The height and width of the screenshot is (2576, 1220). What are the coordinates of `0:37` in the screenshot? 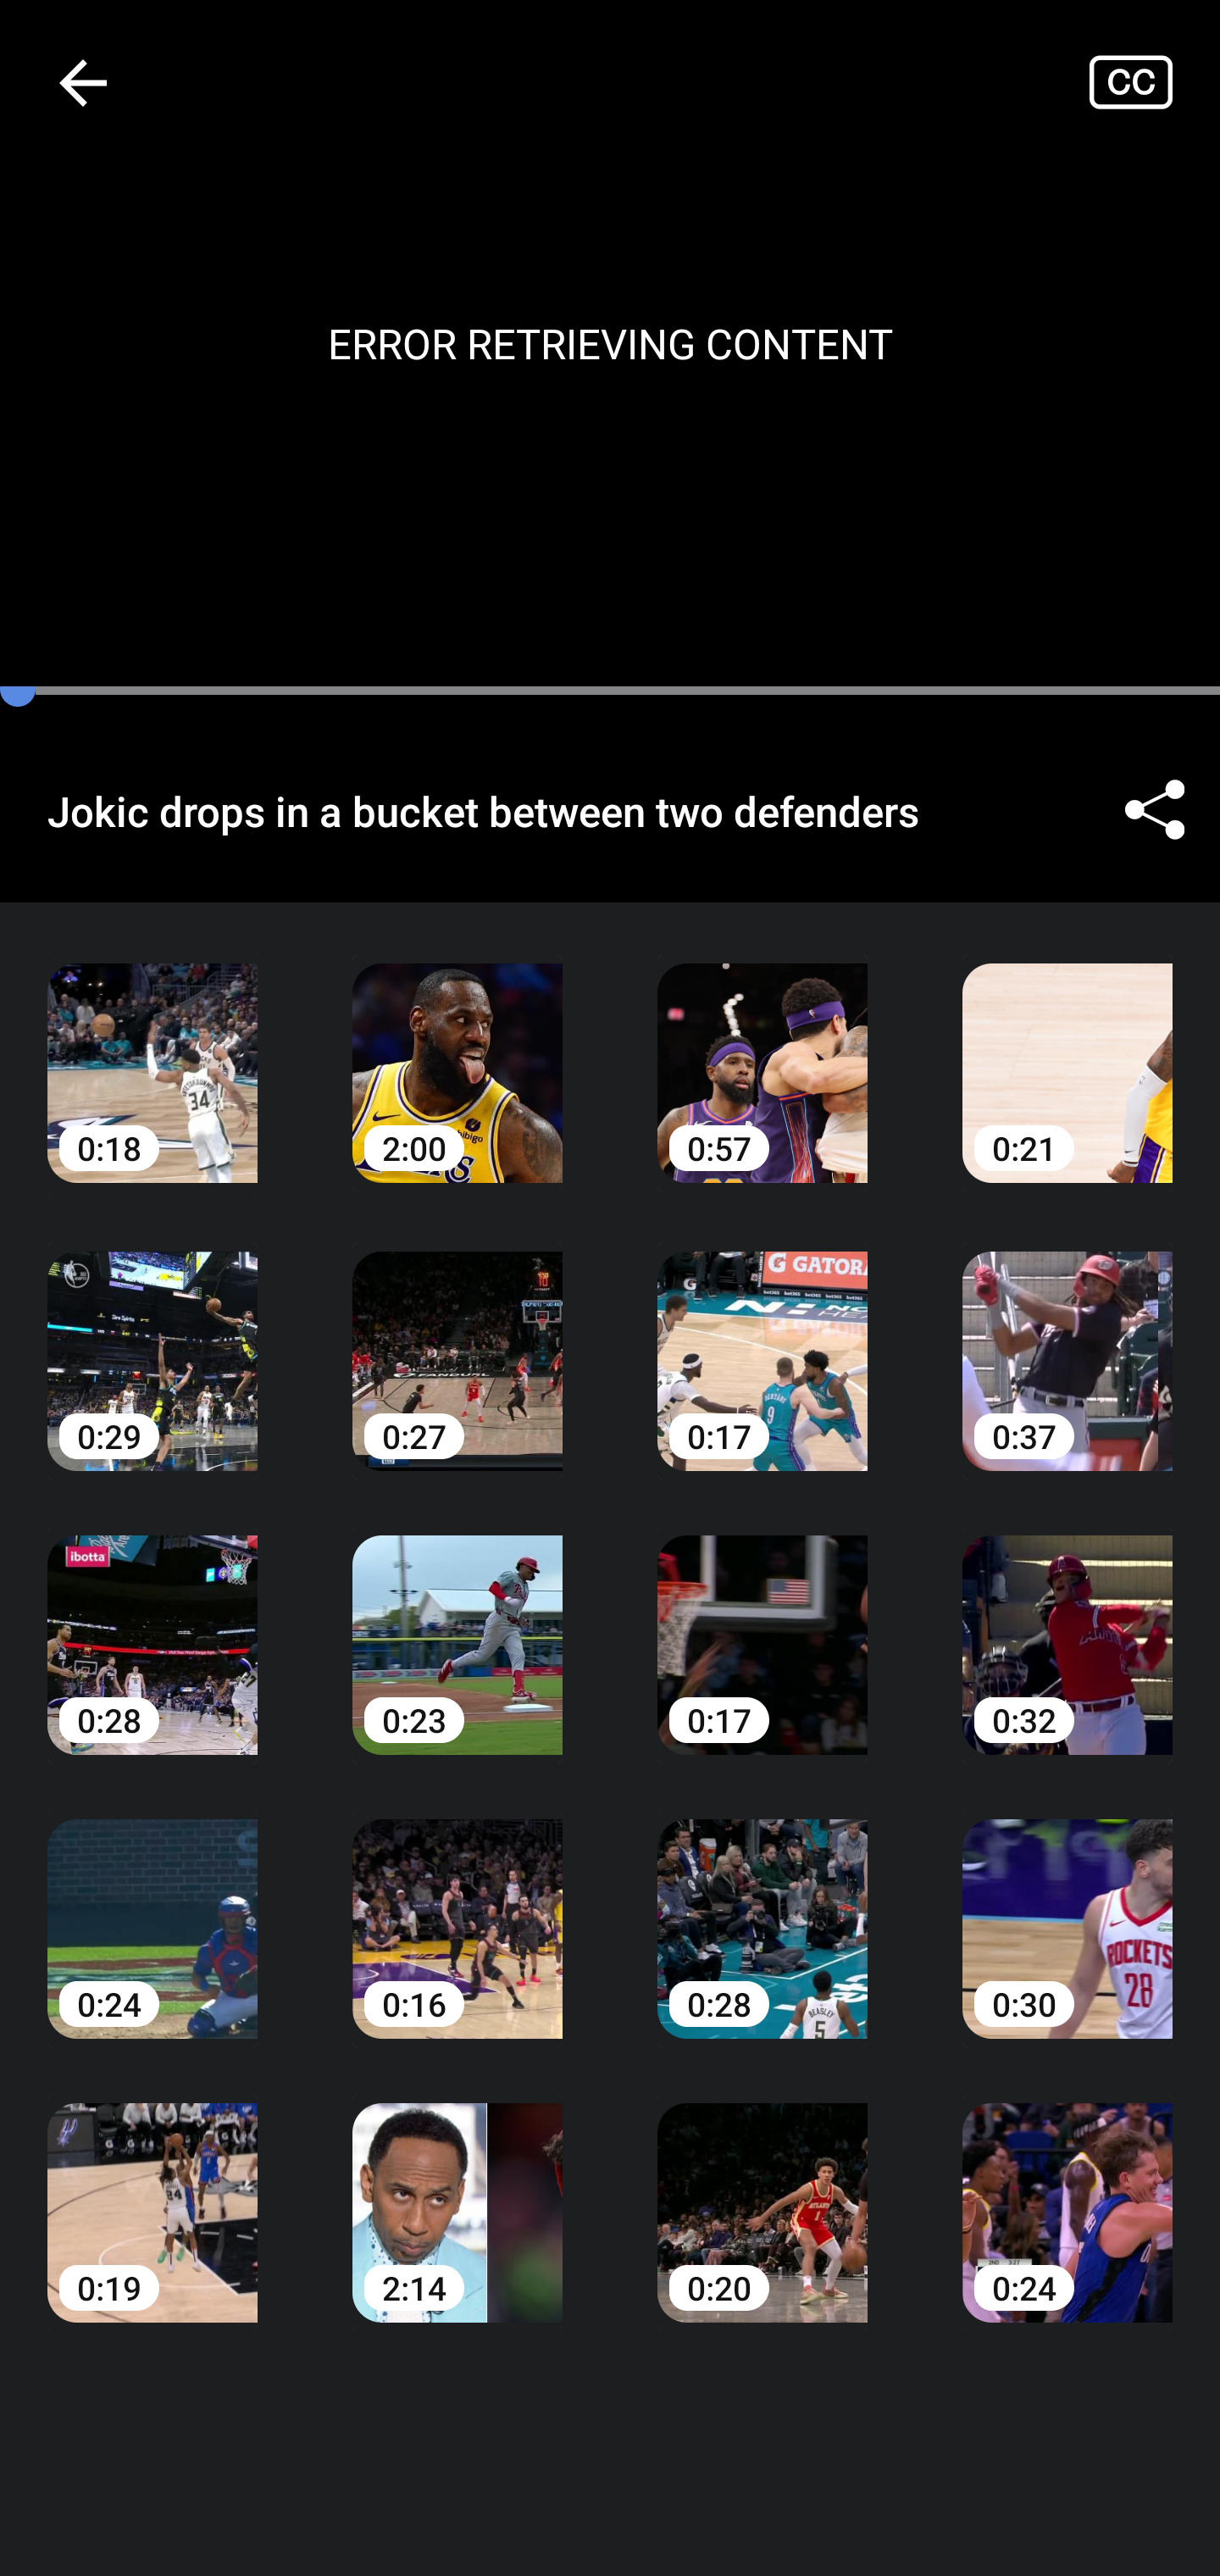 It's located at (1067, 1336).